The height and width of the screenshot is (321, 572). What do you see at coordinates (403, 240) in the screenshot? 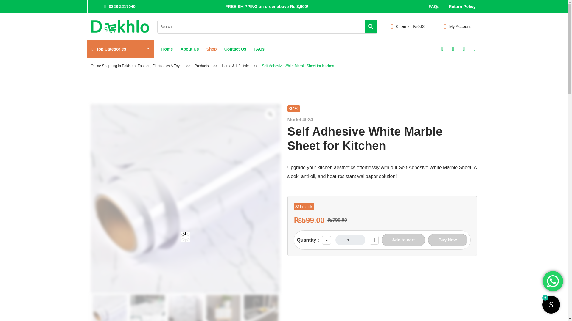
I see `Add to cart` at bounding box center [403, 240].